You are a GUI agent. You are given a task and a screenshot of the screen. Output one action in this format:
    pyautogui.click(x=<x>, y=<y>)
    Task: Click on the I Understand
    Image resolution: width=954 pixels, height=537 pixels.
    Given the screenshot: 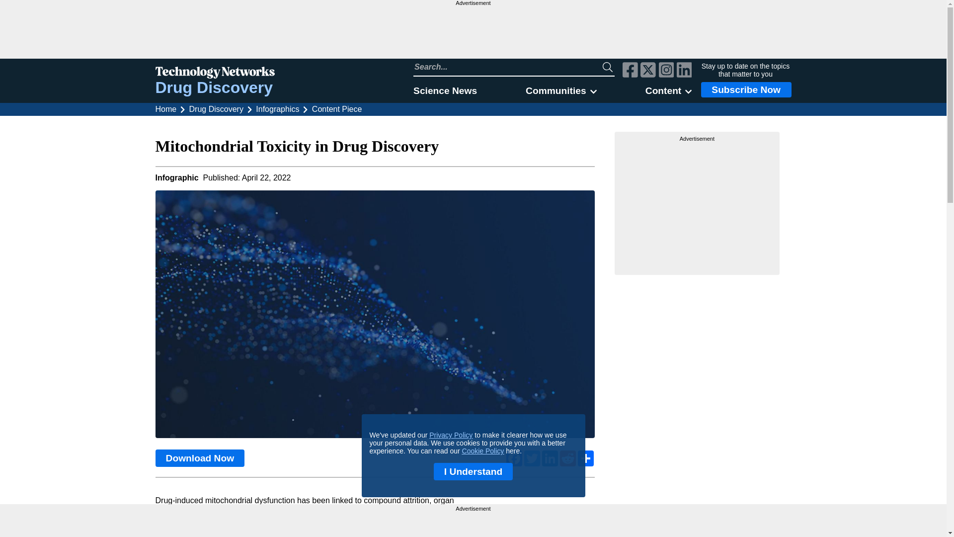 What is the action you would take?
    pyautogui.click(x=473, y=471)
    